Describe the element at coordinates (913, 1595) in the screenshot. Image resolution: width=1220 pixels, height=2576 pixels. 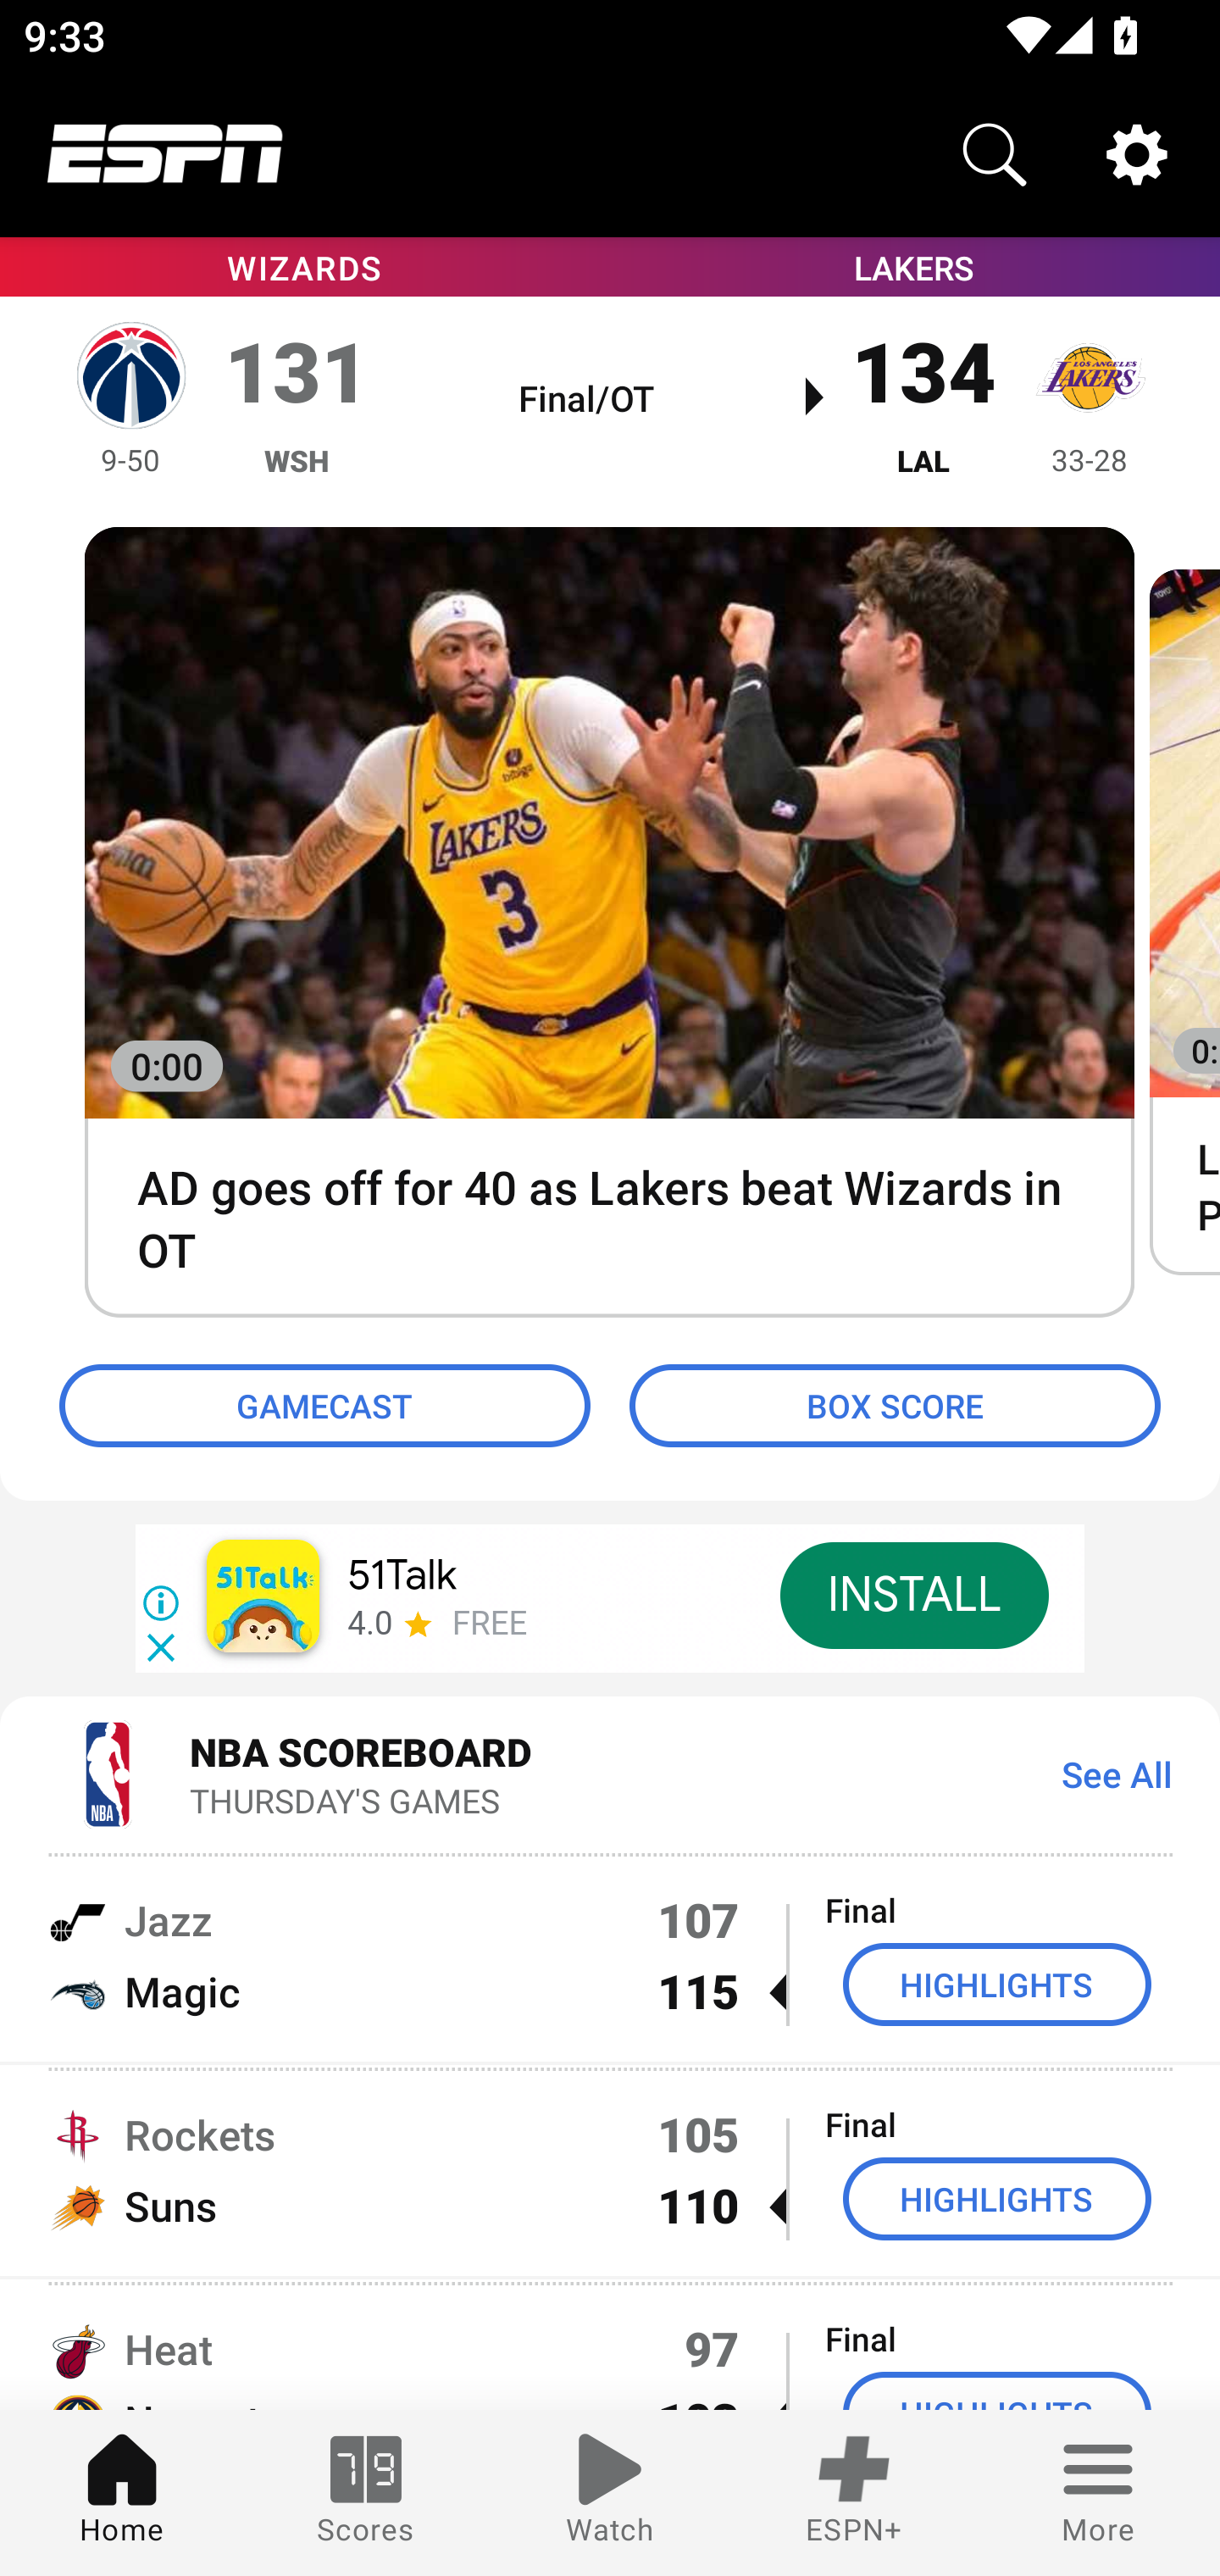
I see `INSTALL` at that location.